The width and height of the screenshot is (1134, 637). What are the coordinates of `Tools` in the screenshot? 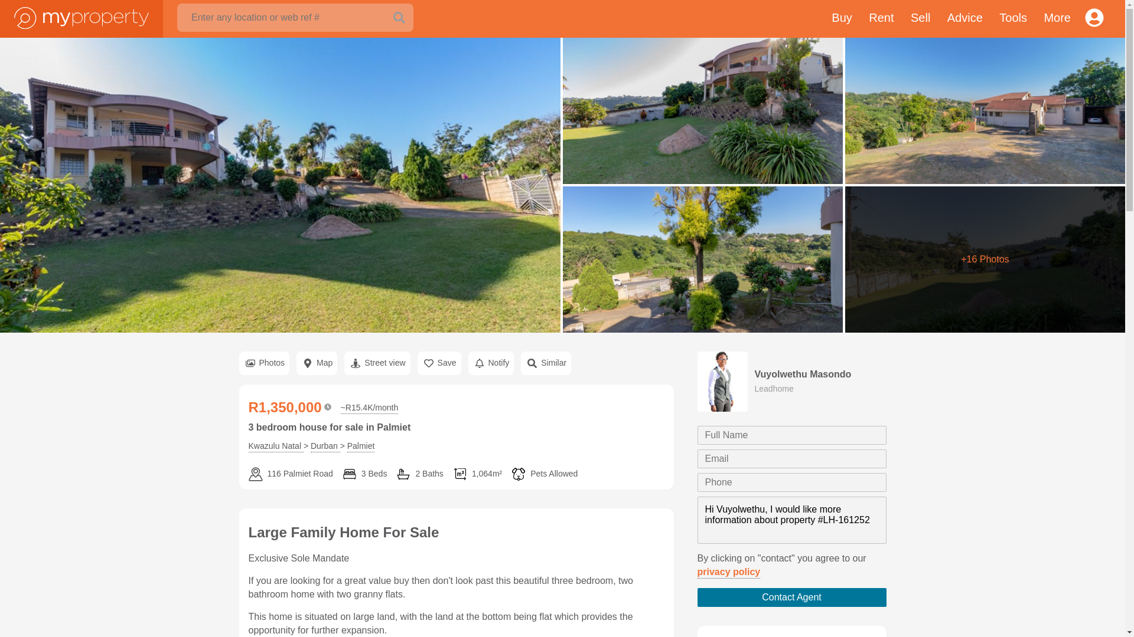 It's located at (1013, 19).